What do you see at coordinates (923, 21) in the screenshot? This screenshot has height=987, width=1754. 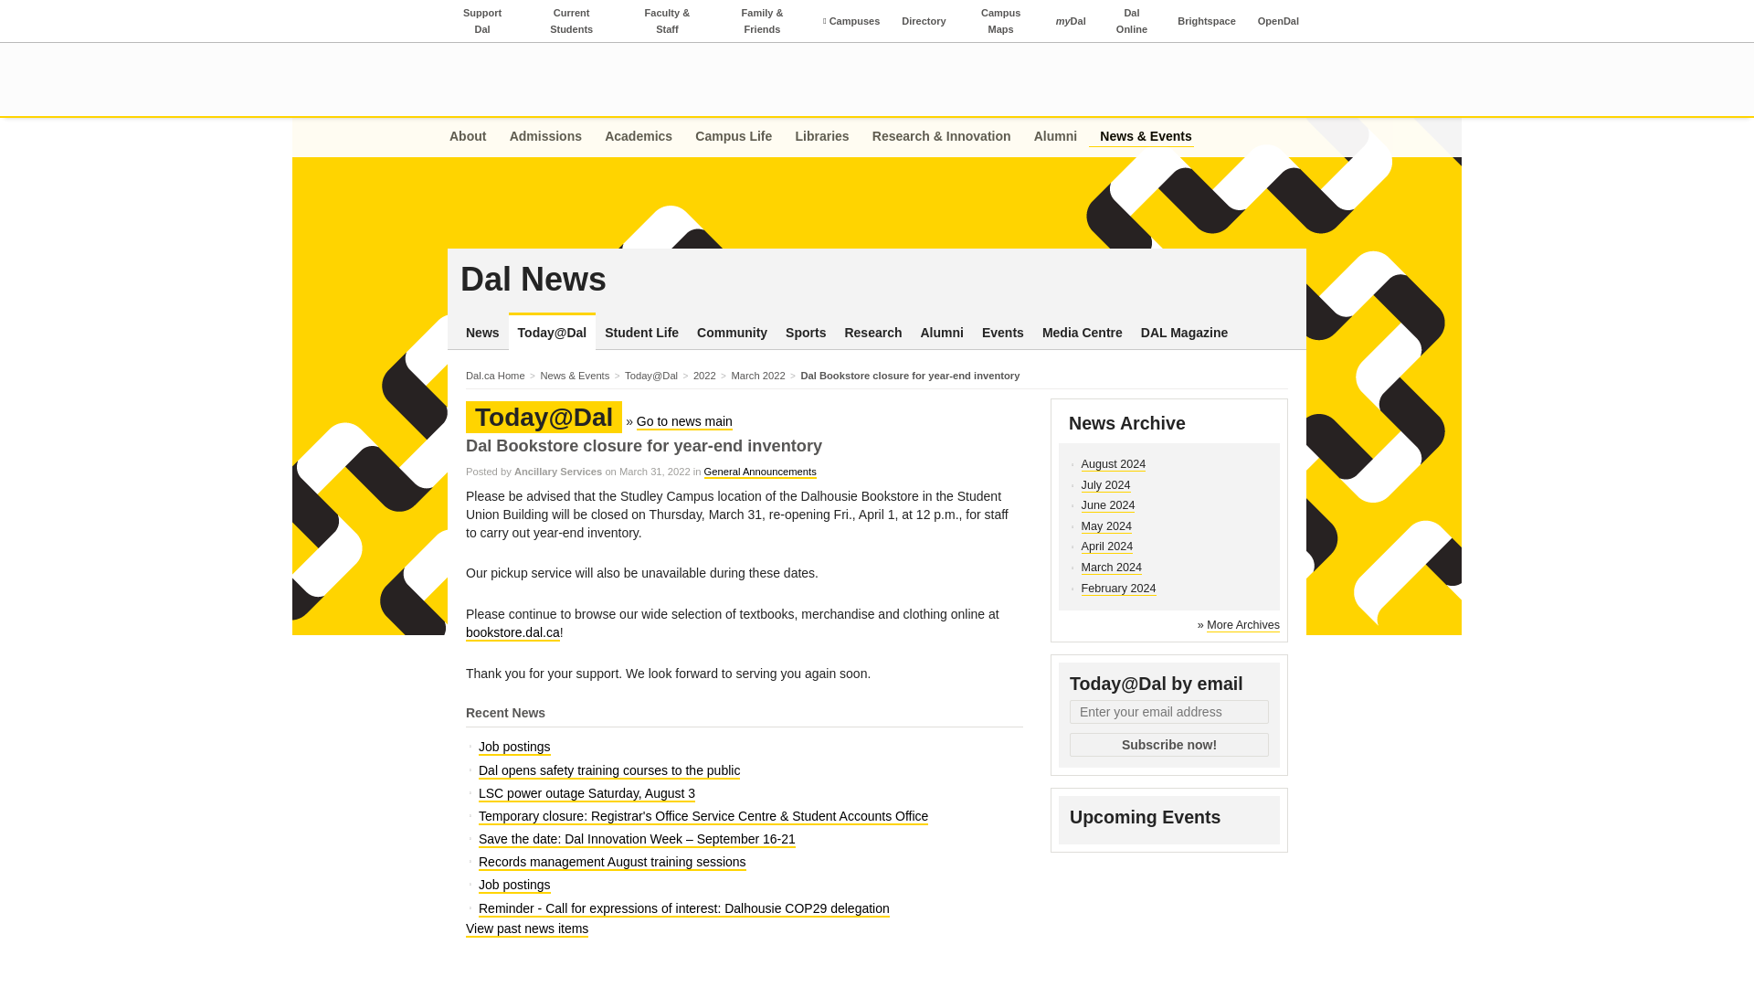 I see `Directory` at bounding box center [923, 21].